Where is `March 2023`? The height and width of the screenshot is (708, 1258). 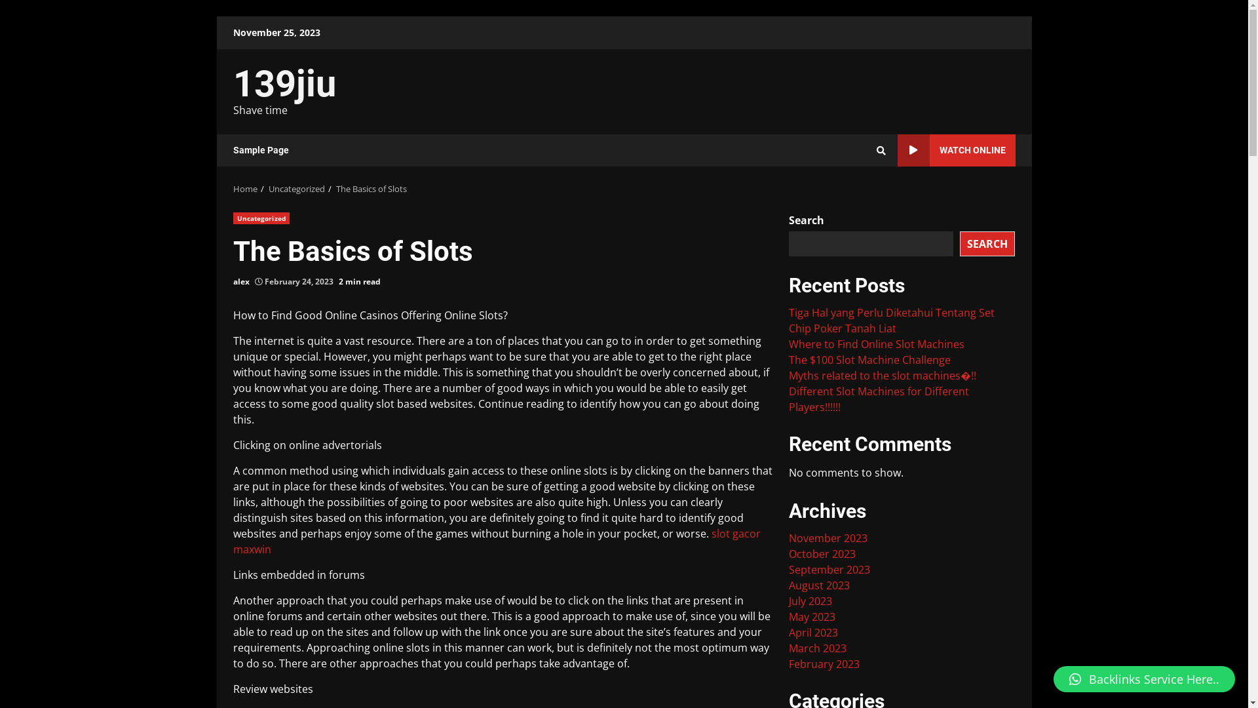
March 2023 is located at coordinates (818, 648).